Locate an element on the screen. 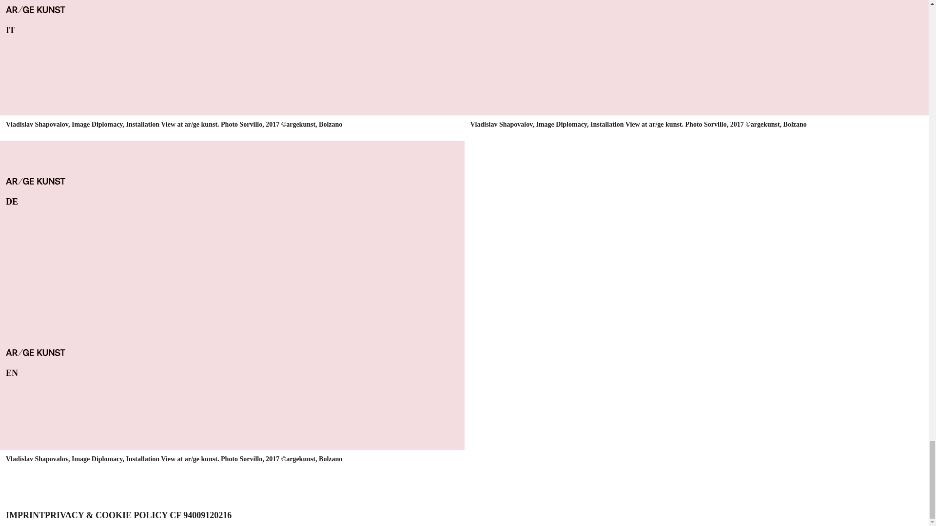 This screenshot has width=936, height=526. IMPRINT is located at coordinates (25, 515).